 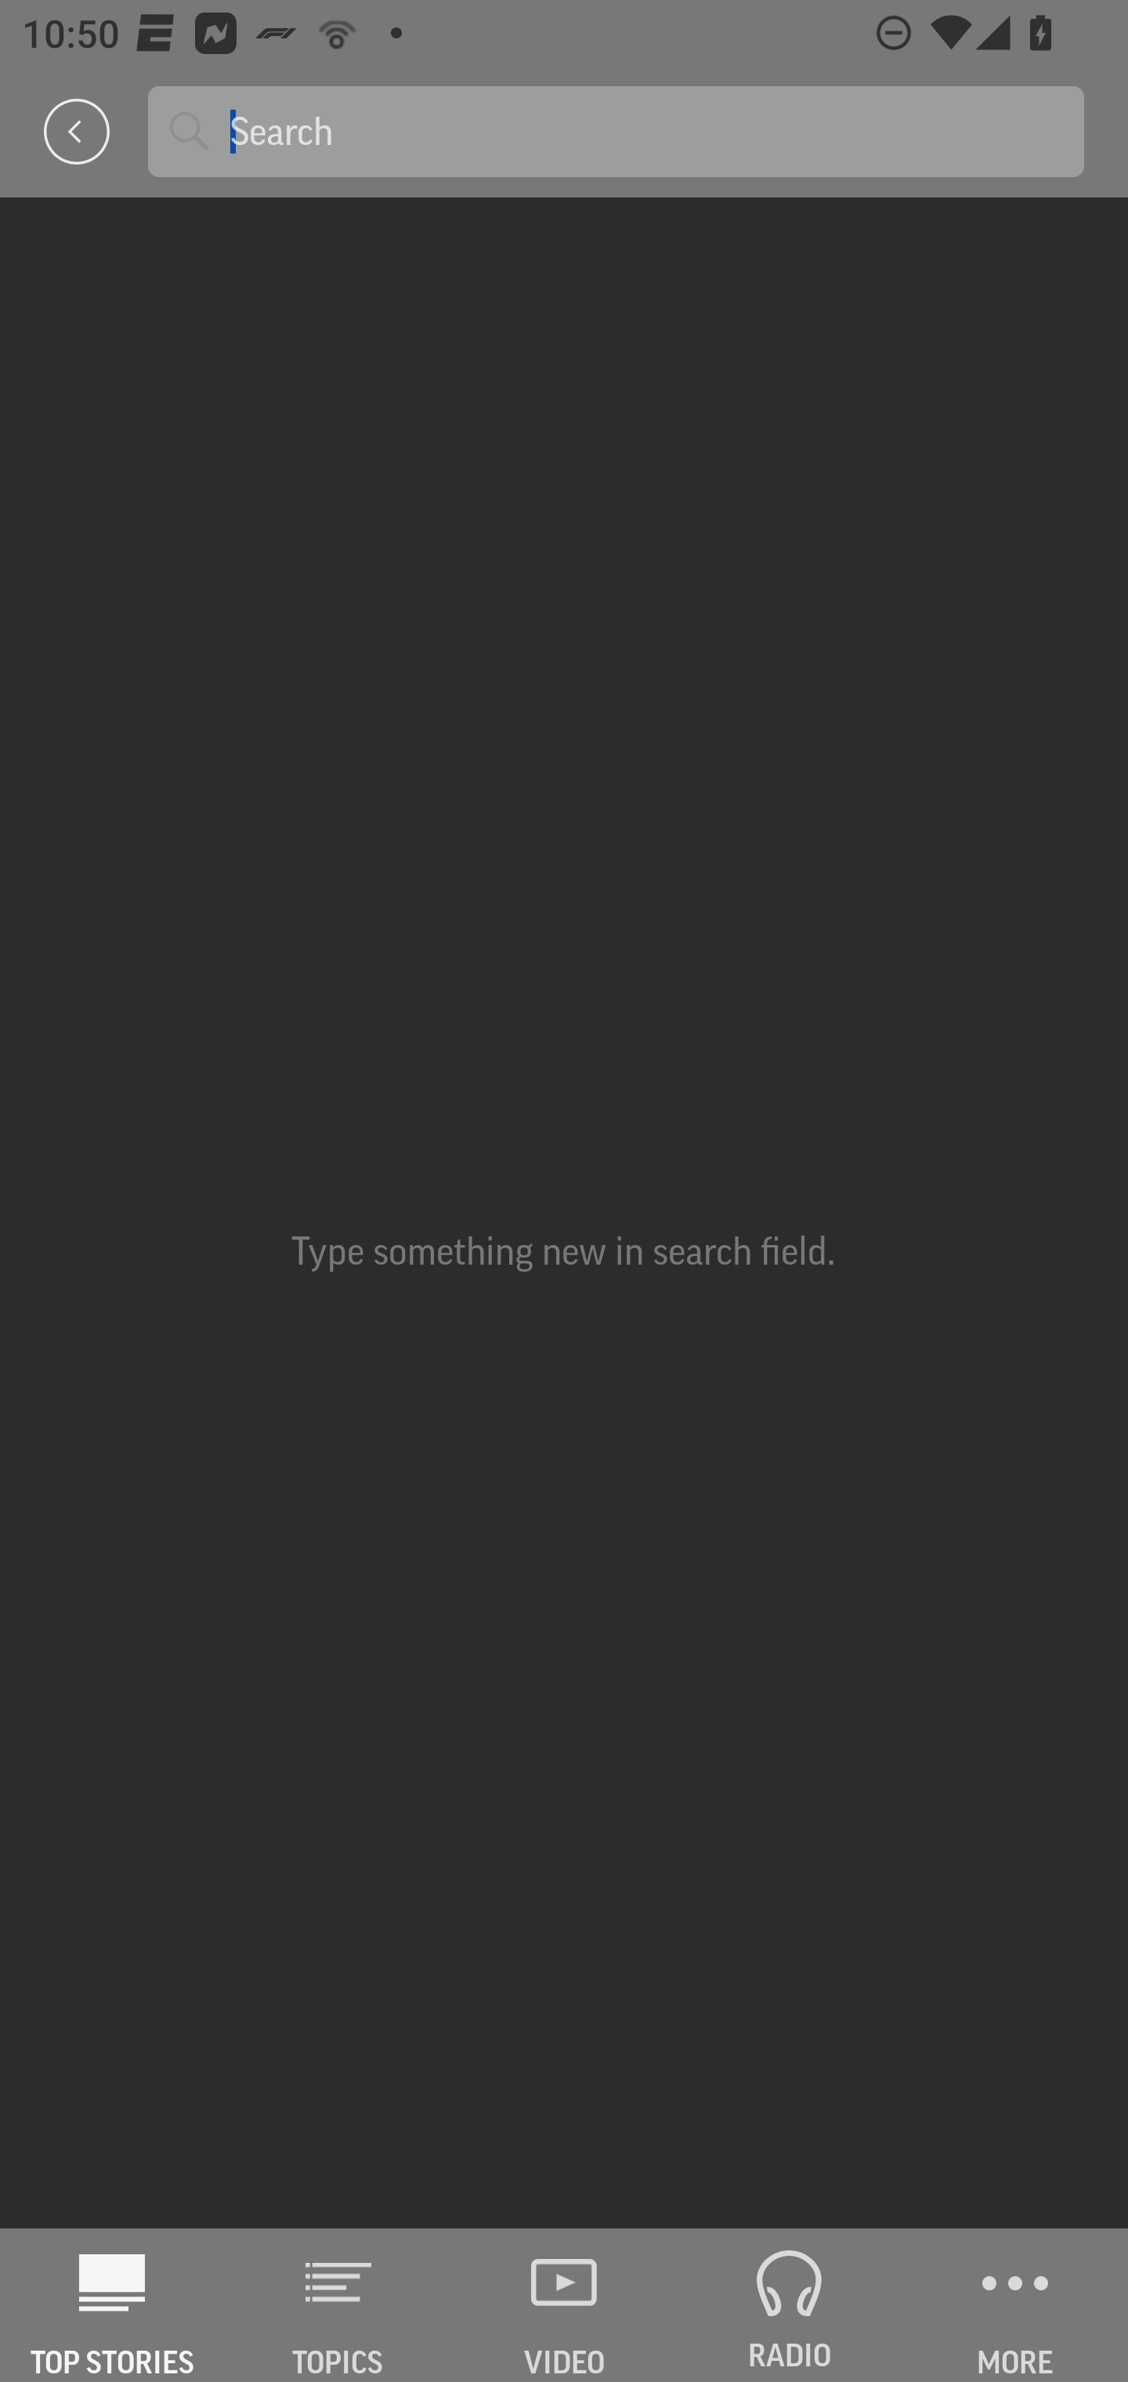 I want to click on VIDEO, so click(x=564, y=2305).